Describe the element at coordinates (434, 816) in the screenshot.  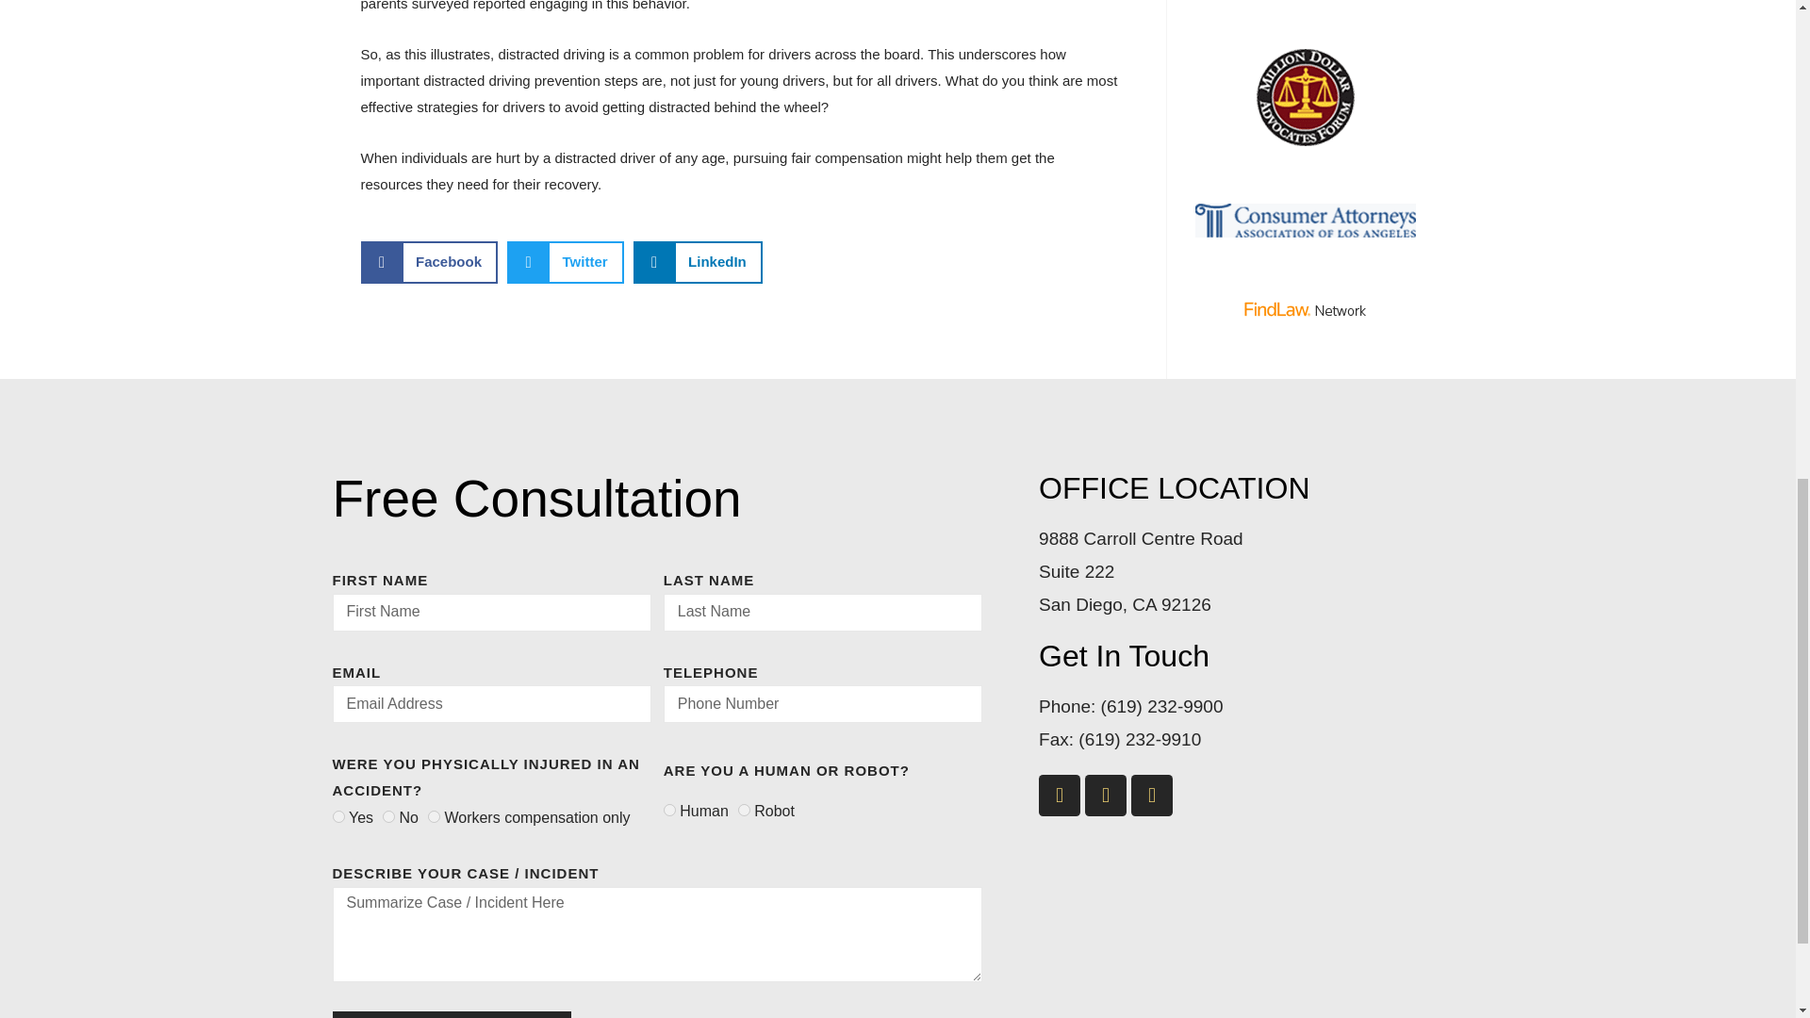
I see `Workers compensation only` at that location.